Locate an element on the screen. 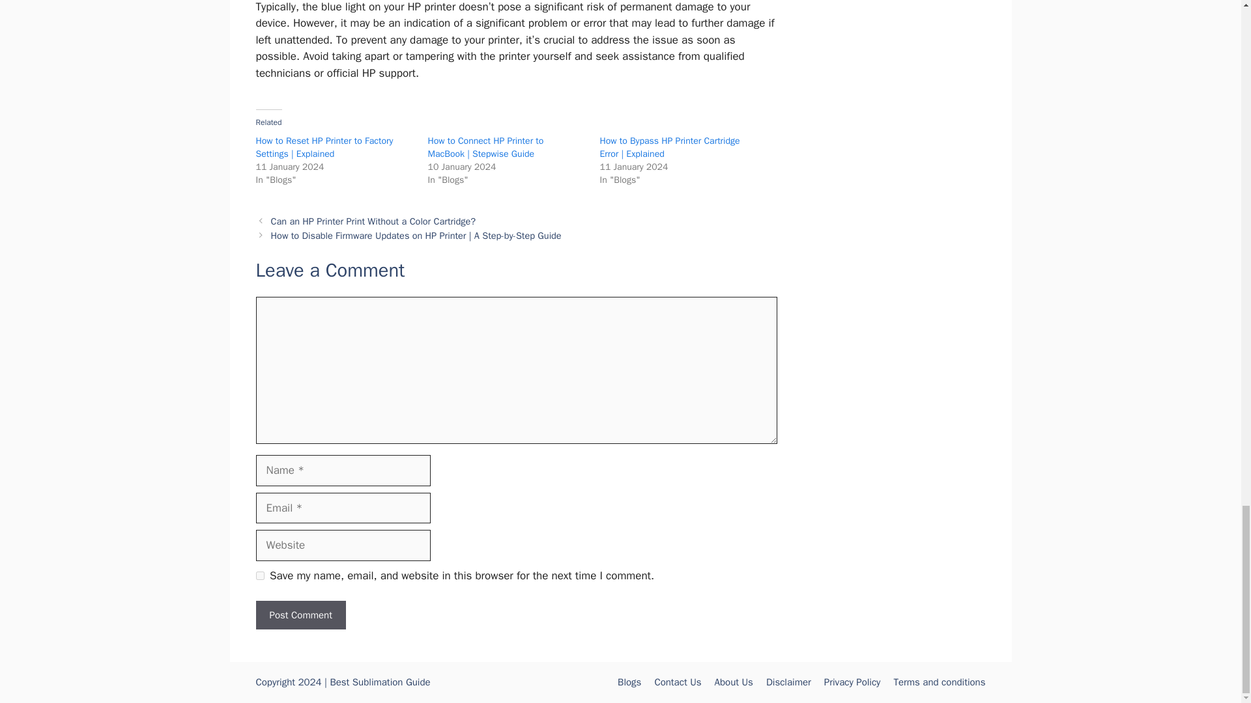 The image size is (1251, 703). Can an HP Printer Print Without a Color Cartridge? is located at coordinates (374, 221).